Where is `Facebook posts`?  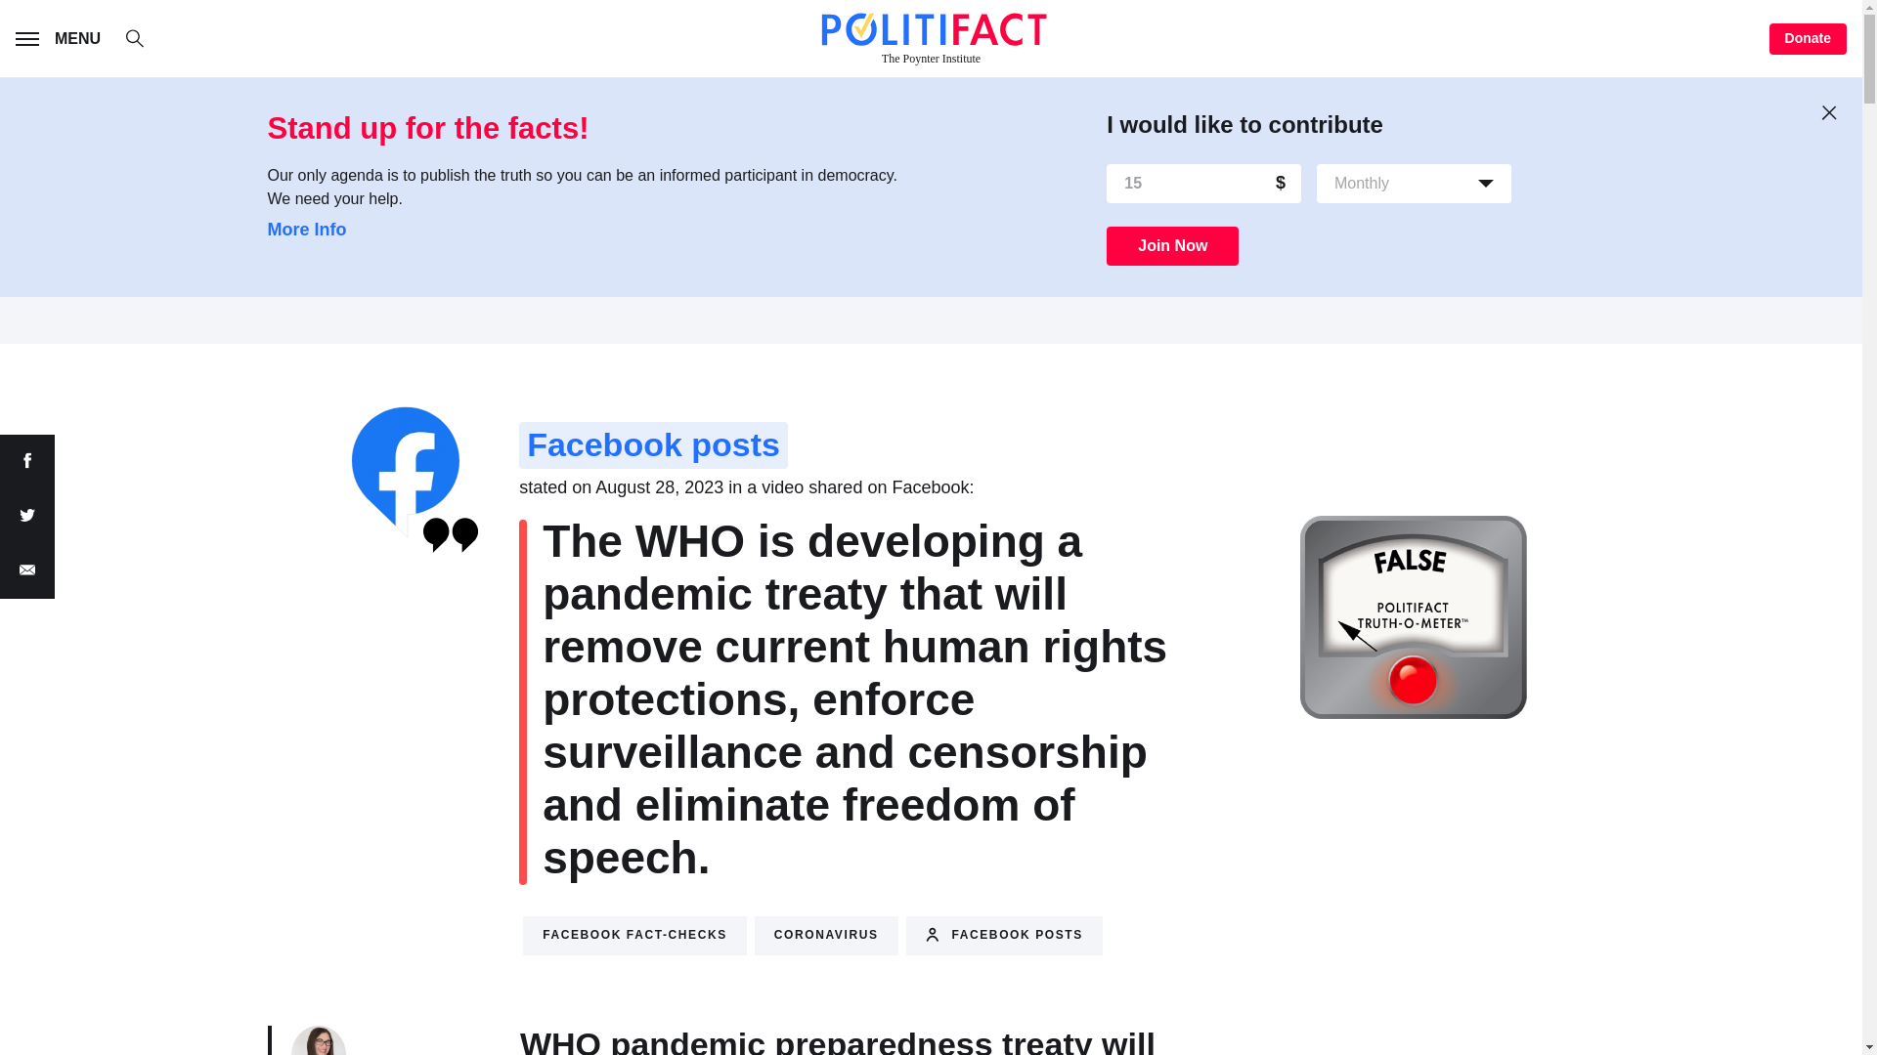 Facebook posts is located at coordinates (1005, 936).